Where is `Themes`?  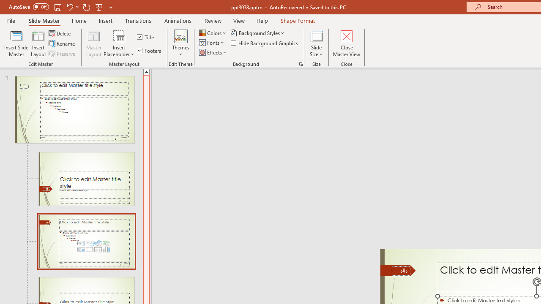
Themes is located at coordinates (180, 43).